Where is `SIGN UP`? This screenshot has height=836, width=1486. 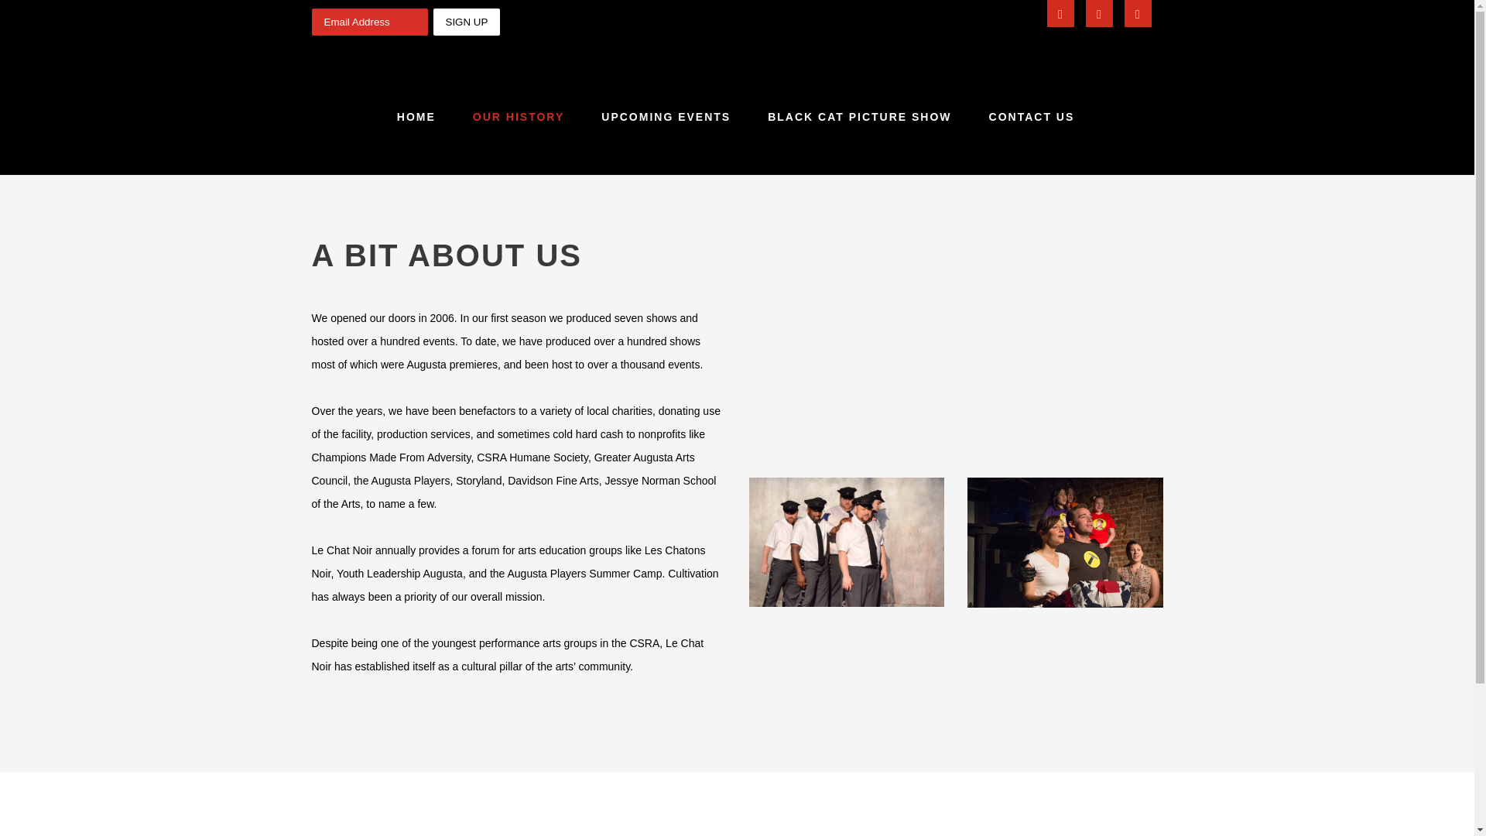
SIGN UP is located at coordinates (467, 22).